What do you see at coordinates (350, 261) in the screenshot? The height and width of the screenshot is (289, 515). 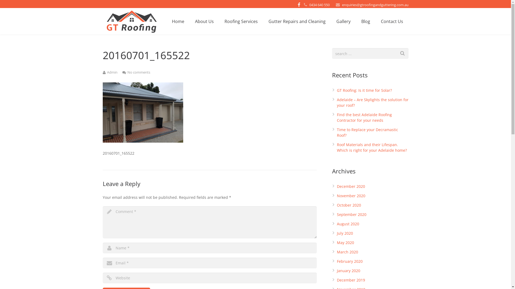 I see `February 2020` at bounding box center [350, 261].